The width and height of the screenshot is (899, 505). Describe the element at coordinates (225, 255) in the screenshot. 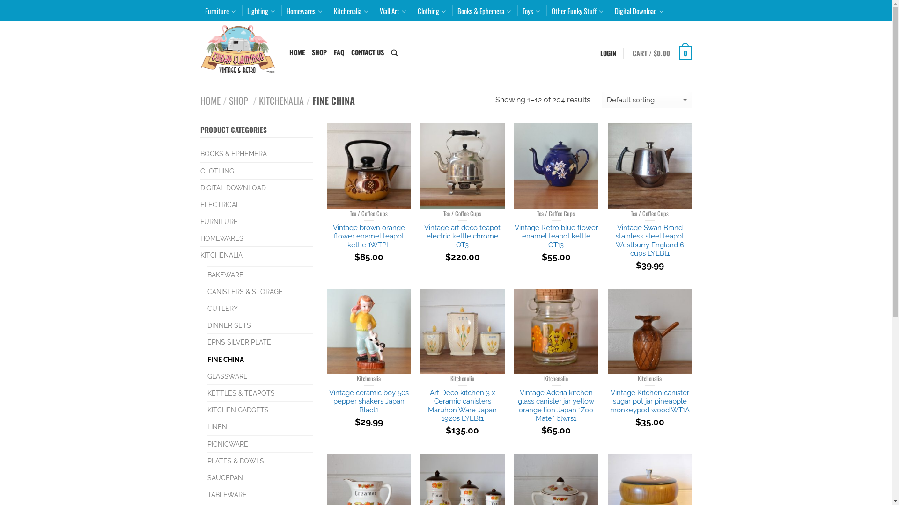

I see `KITCHENALIA` at that location.